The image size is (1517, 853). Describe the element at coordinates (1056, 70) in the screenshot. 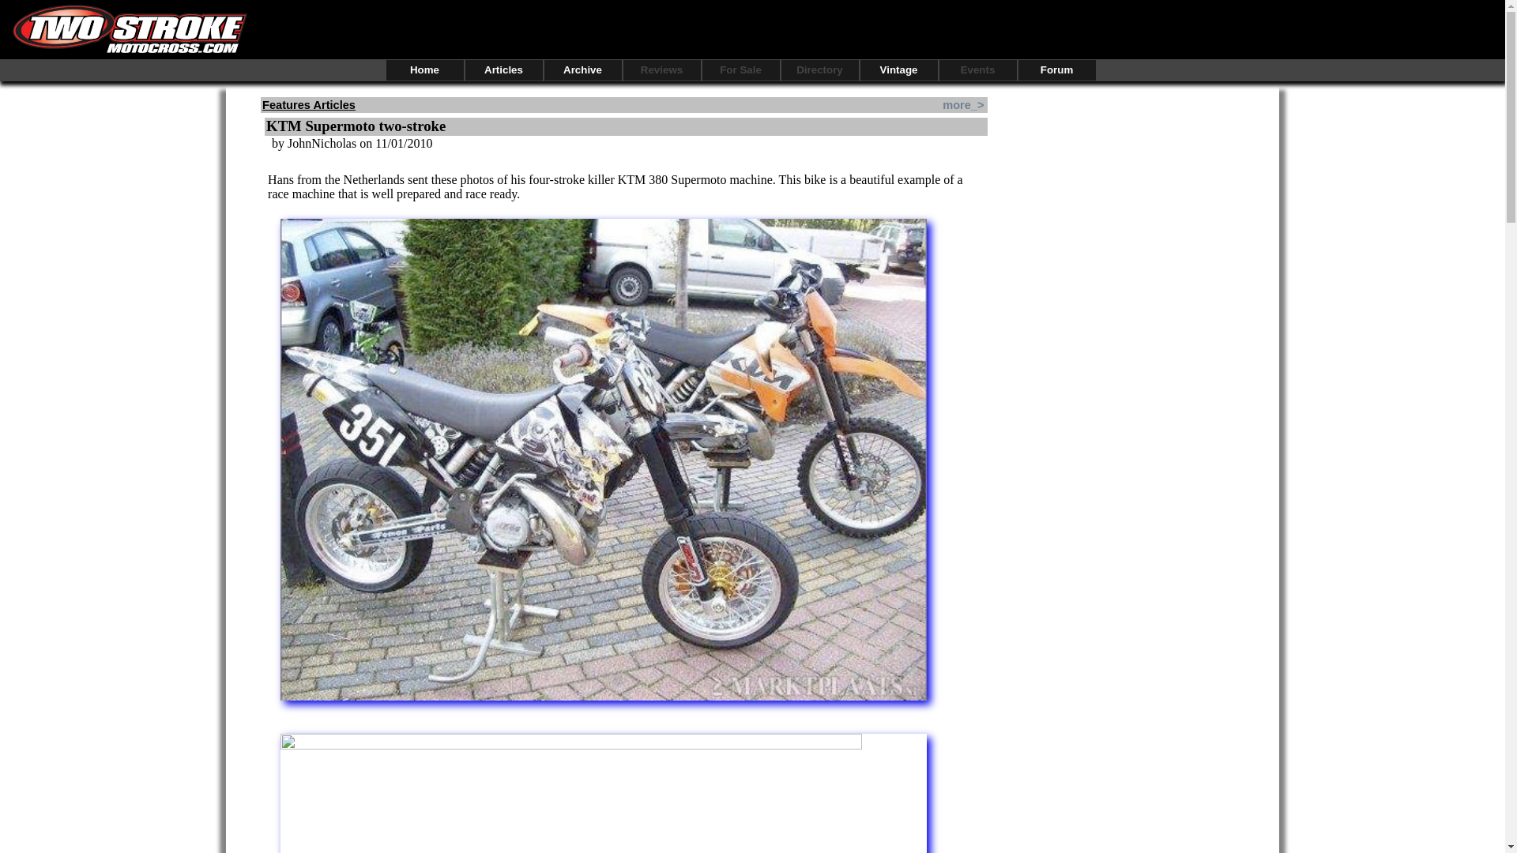

I see `Forum` at that location.